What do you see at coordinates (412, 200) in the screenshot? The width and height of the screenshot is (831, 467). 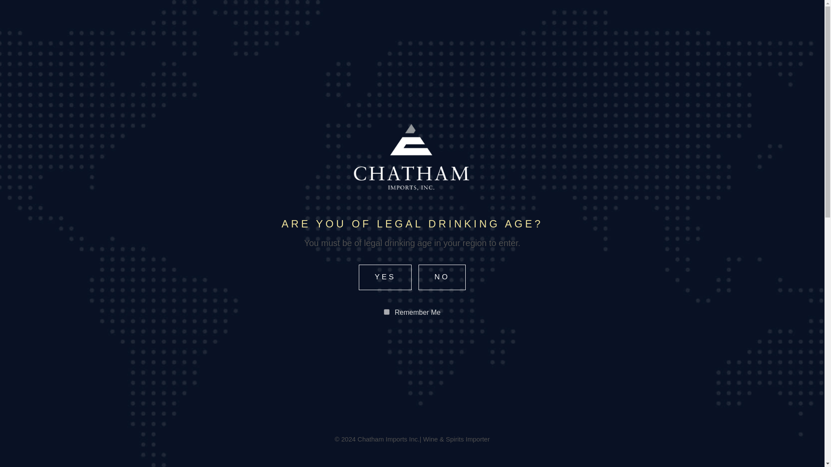 I see `VISIT SITE` at bounding box center [412, 200].